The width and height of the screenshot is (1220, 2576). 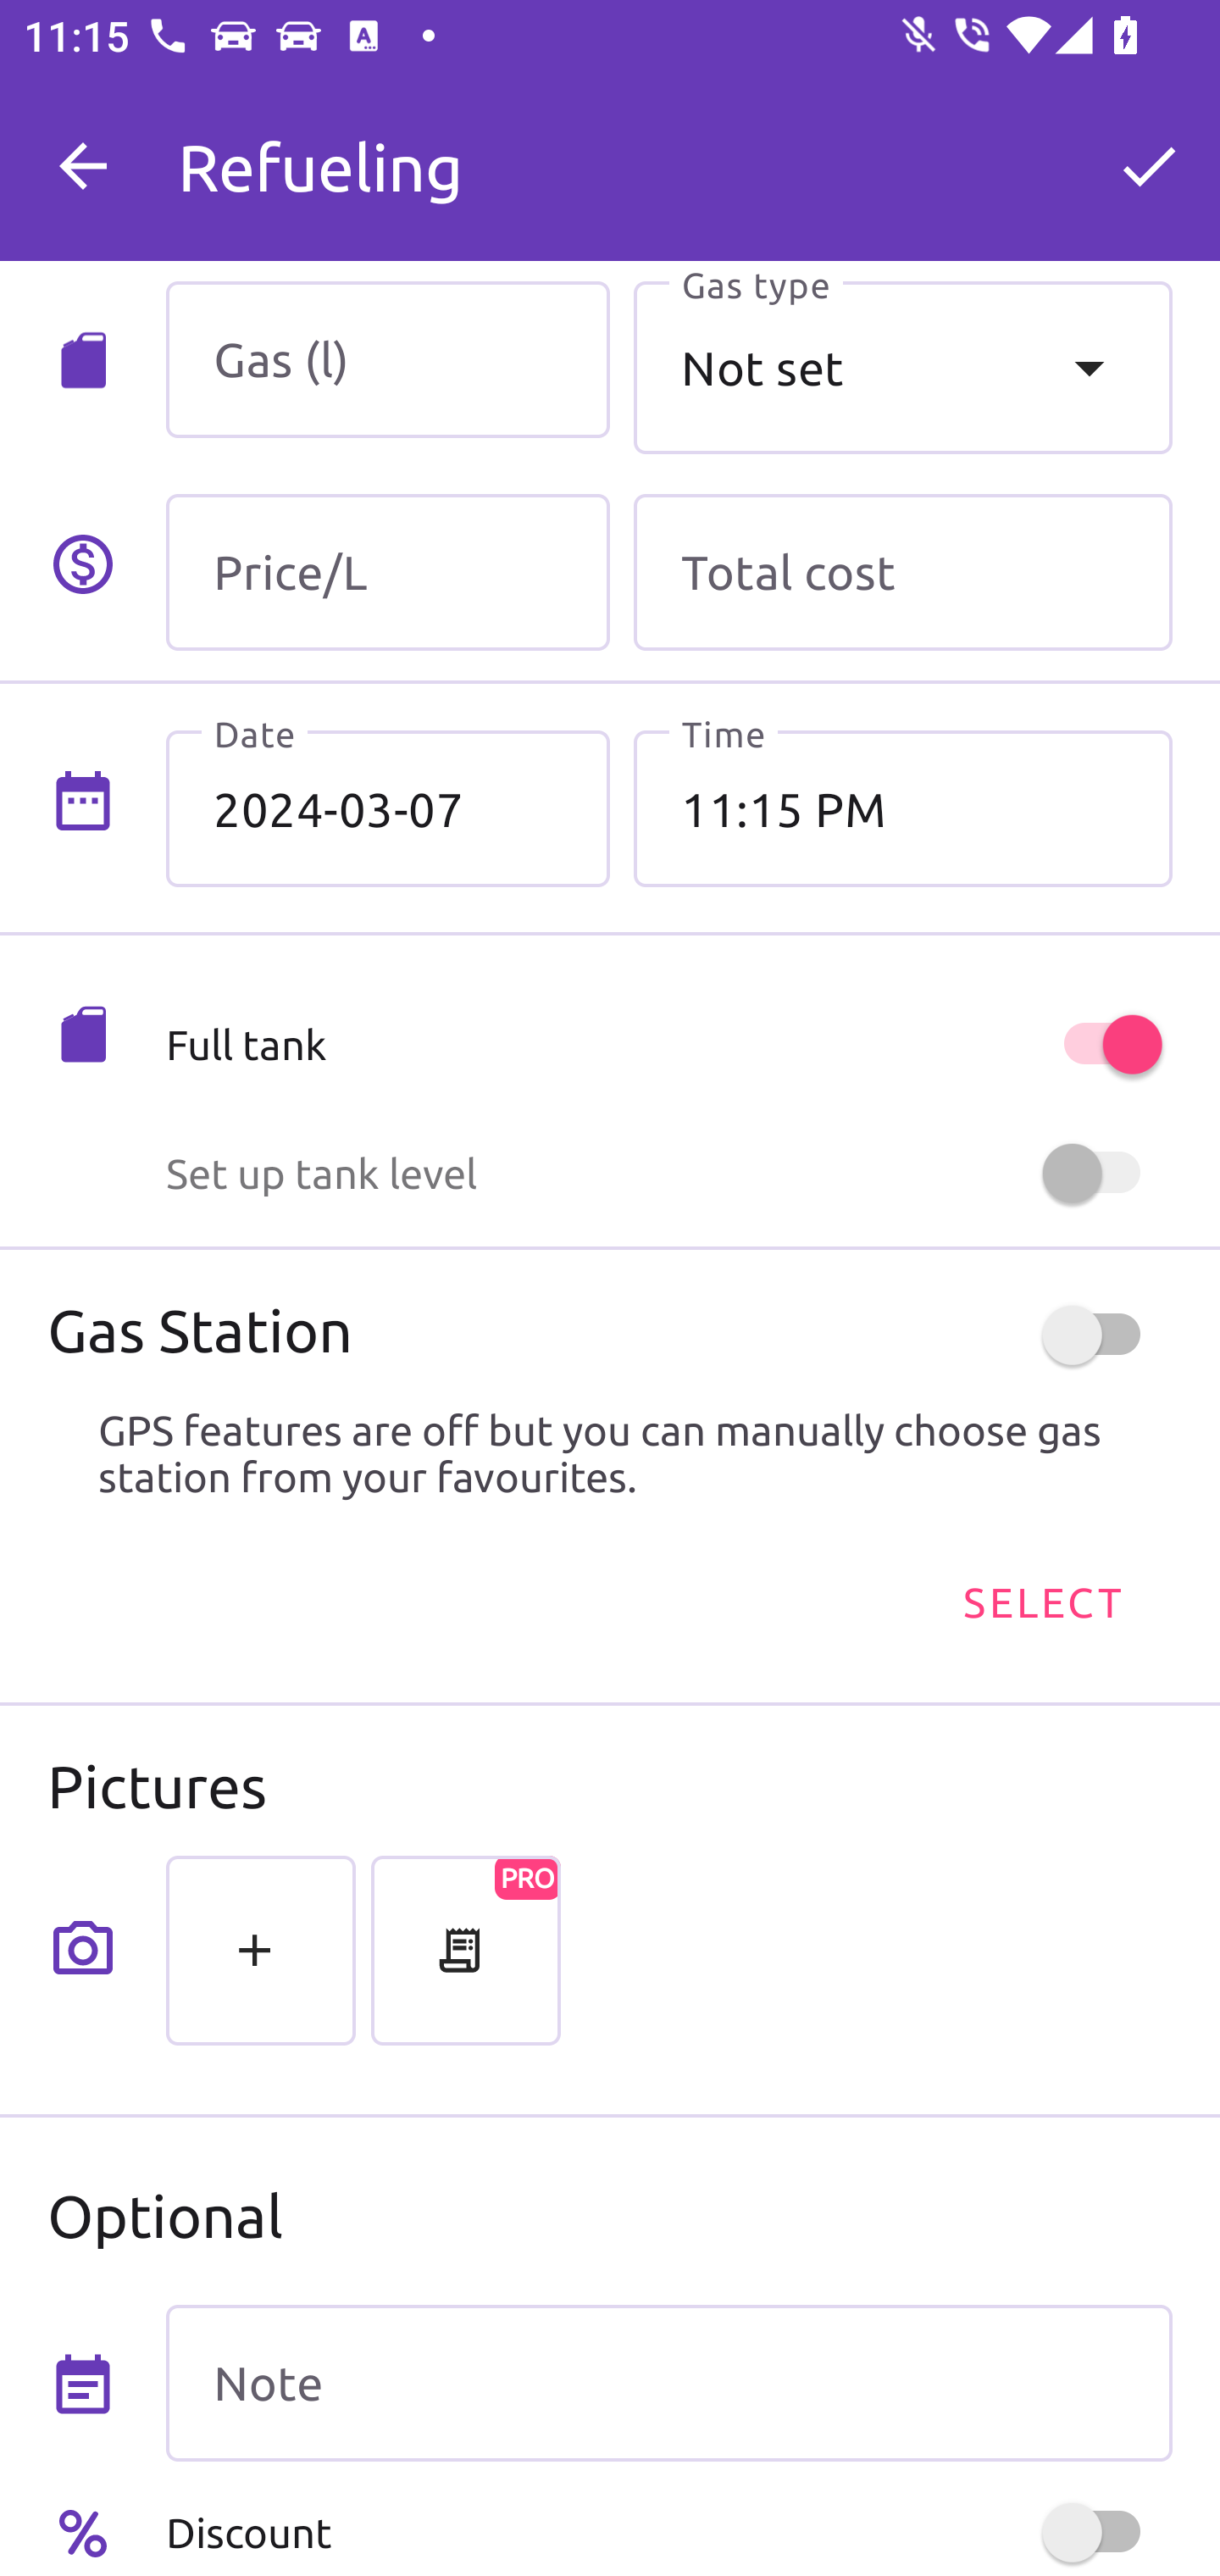 I want to click on Gas (l), so click(x=388, y=359).